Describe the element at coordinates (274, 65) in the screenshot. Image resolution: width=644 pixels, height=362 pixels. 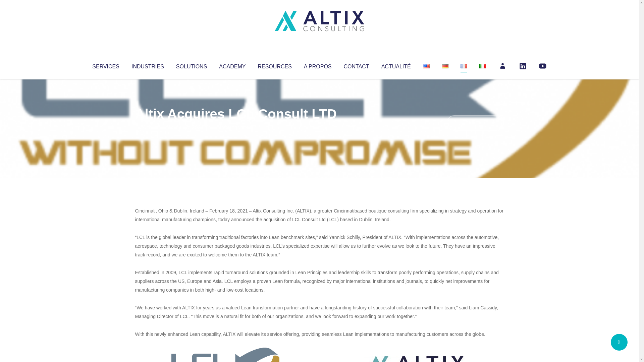
I see `RESOURCES` at that location.